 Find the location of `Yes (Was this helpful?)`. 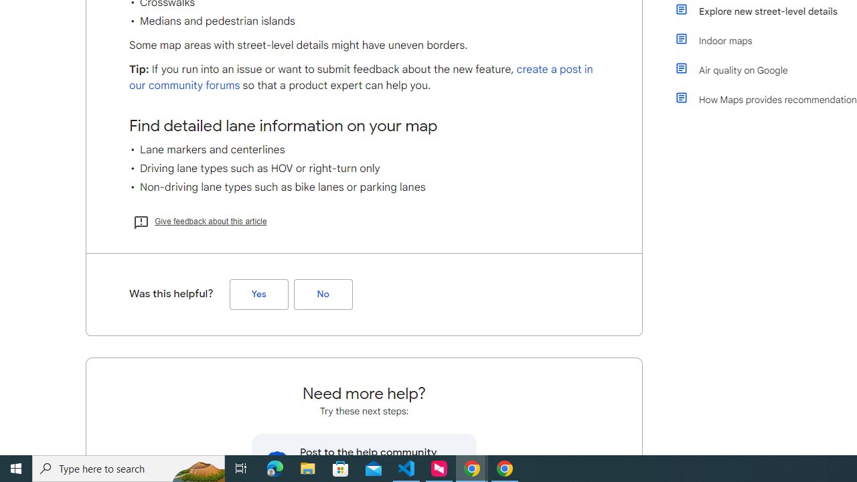

Yes (Was this helpful?) is located at coordinates (258, 294).